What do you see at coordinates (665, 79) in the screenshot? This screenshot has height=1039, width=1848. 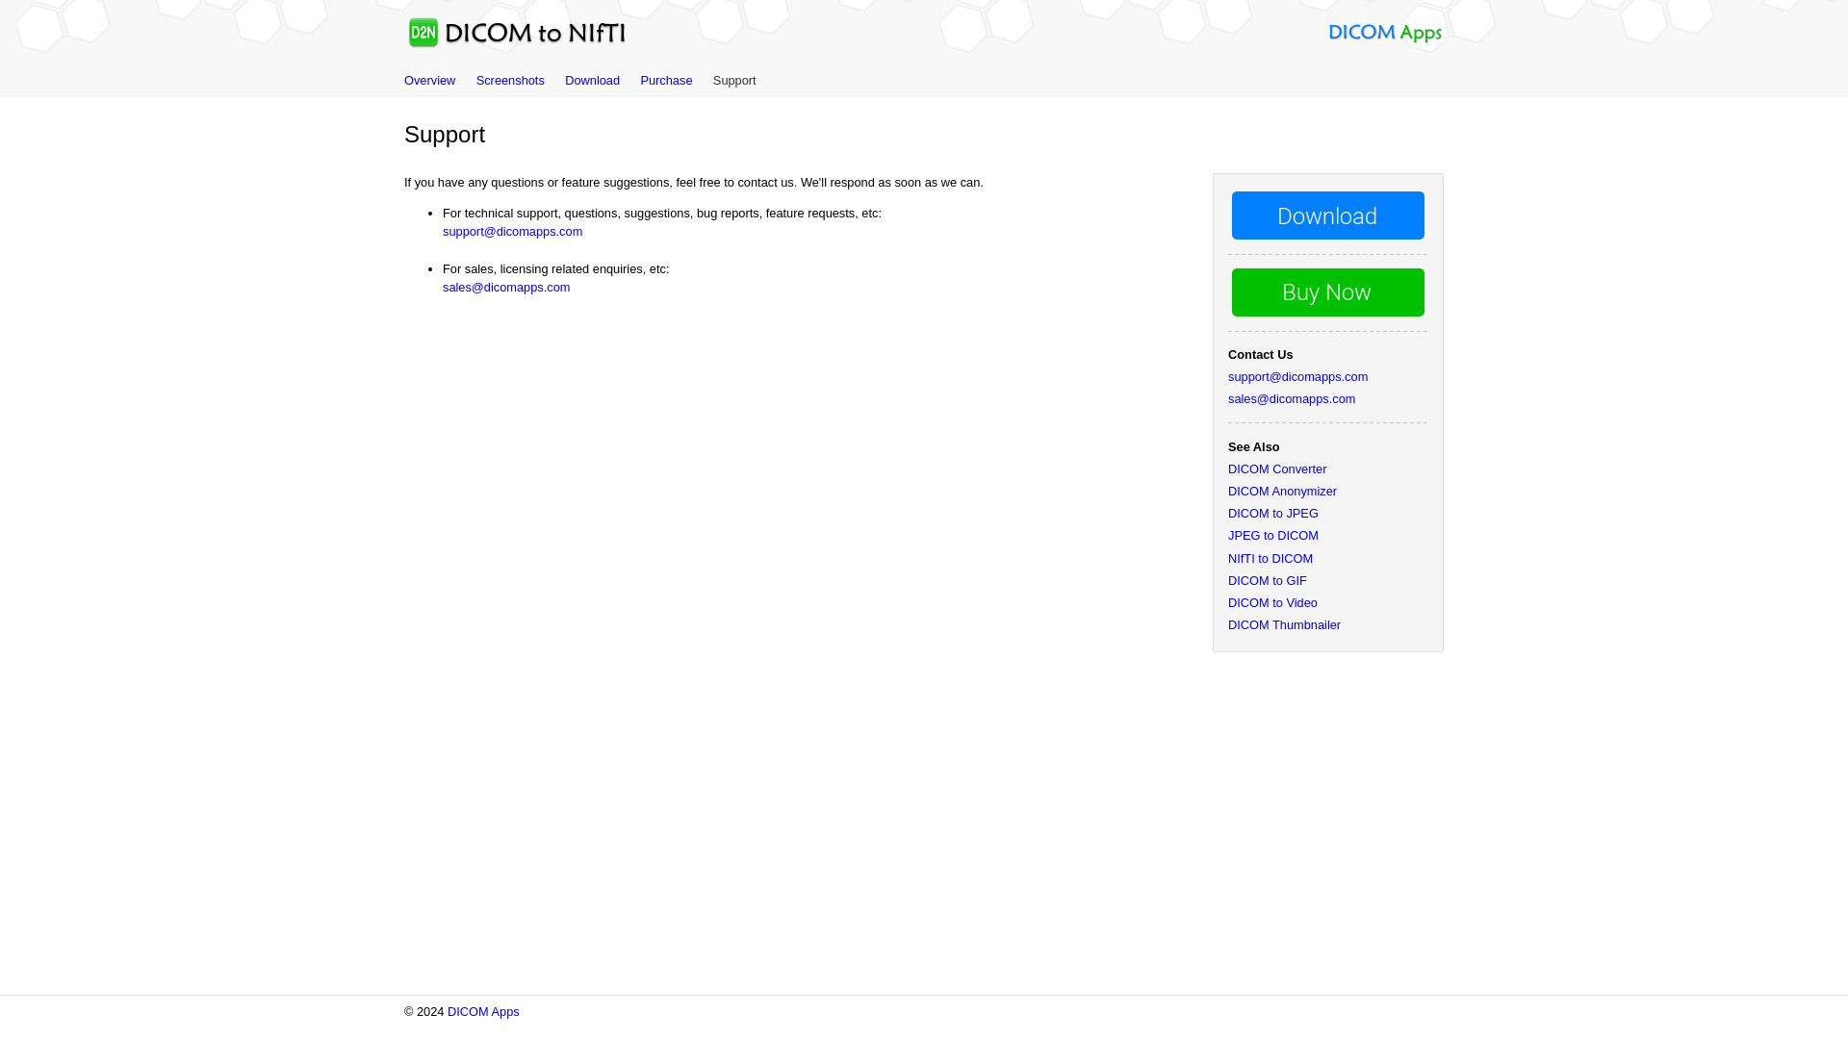 I see `Buy Now` at bounding box center [665, 79].